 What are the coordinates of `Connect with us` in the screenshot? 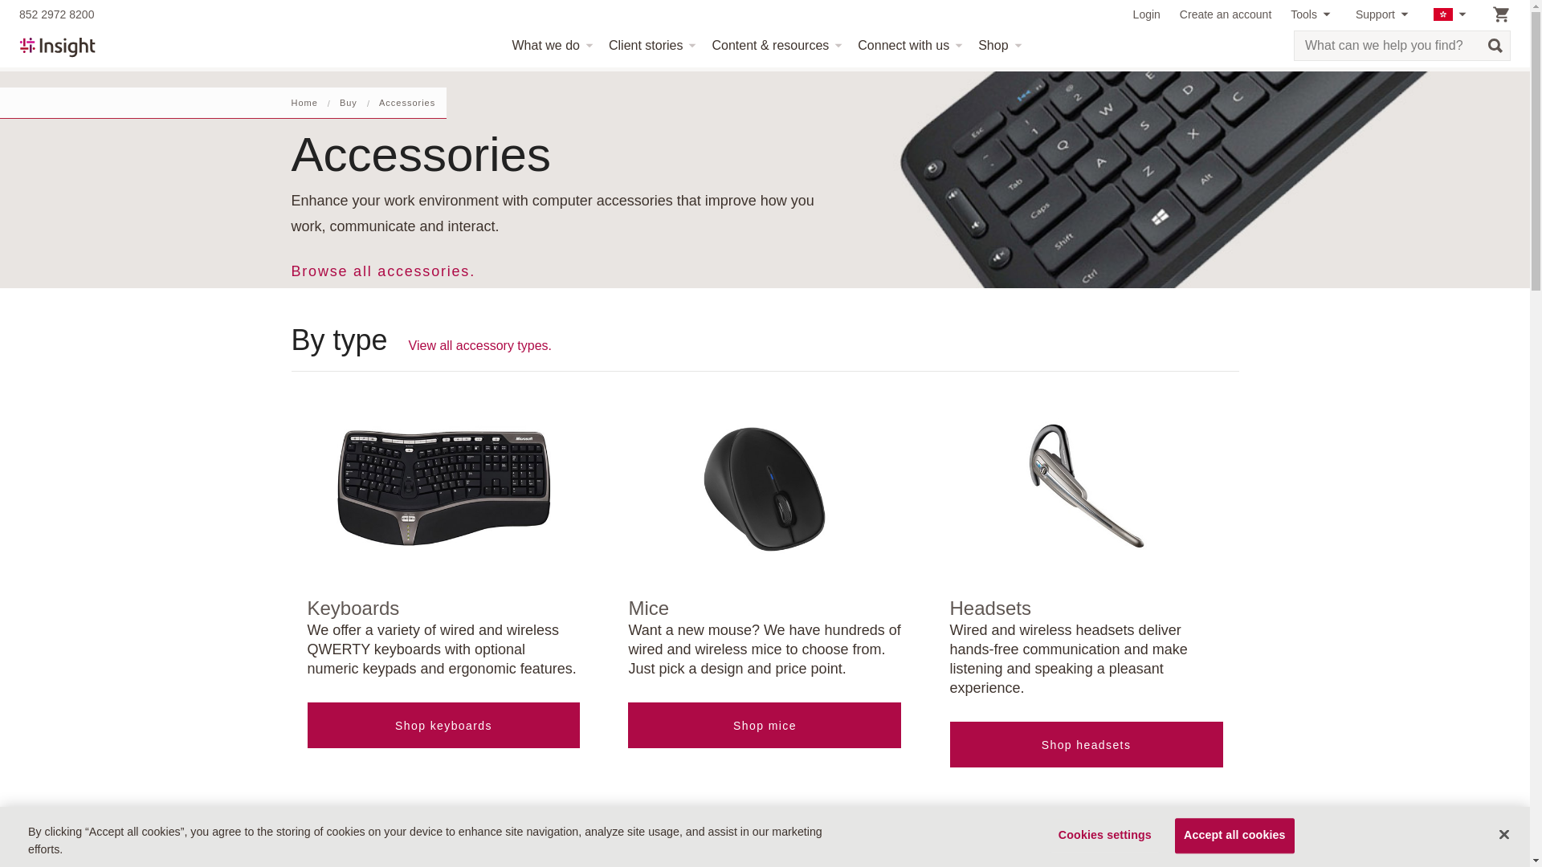 It's located at (908, 46).